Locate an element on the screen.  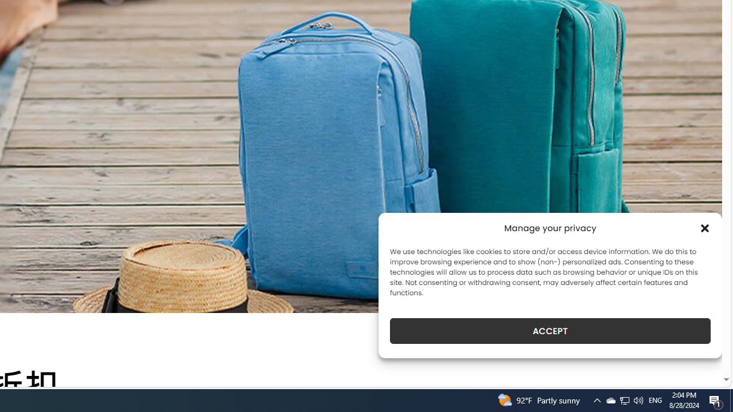
Class: cmplz-close is located at coordinates (705, 228).